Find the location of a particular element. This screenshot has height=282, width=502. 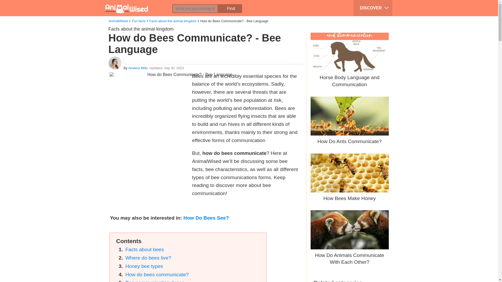

How do bees communicate? is located at coordinates (157, 274).